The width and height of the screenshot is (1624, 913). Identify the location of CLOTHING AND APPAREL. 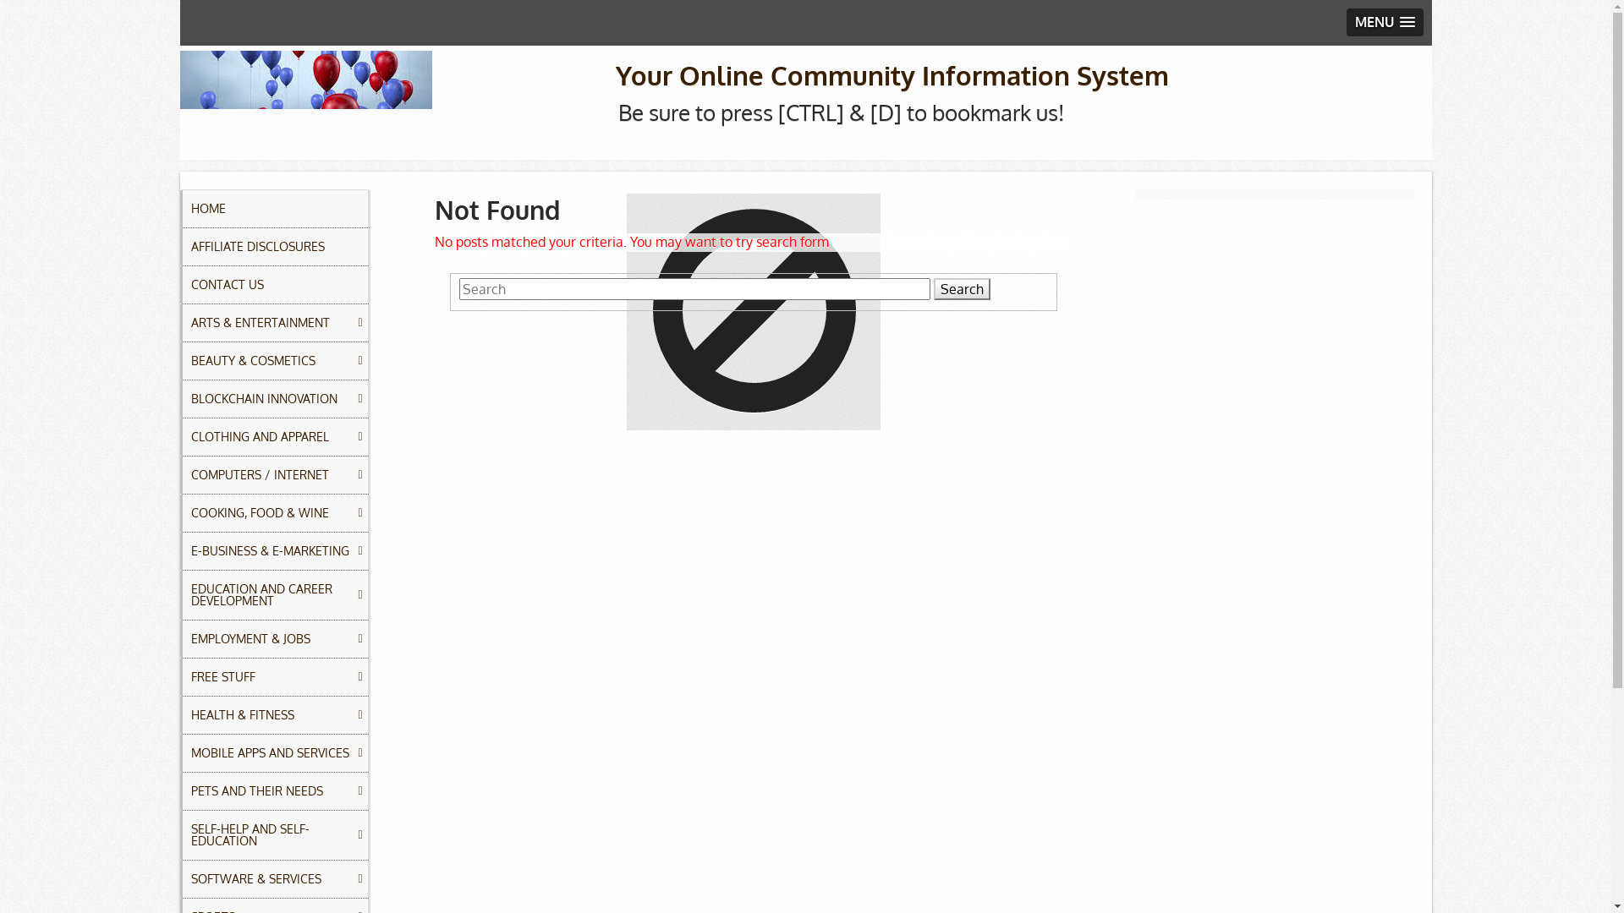
(274, 437).